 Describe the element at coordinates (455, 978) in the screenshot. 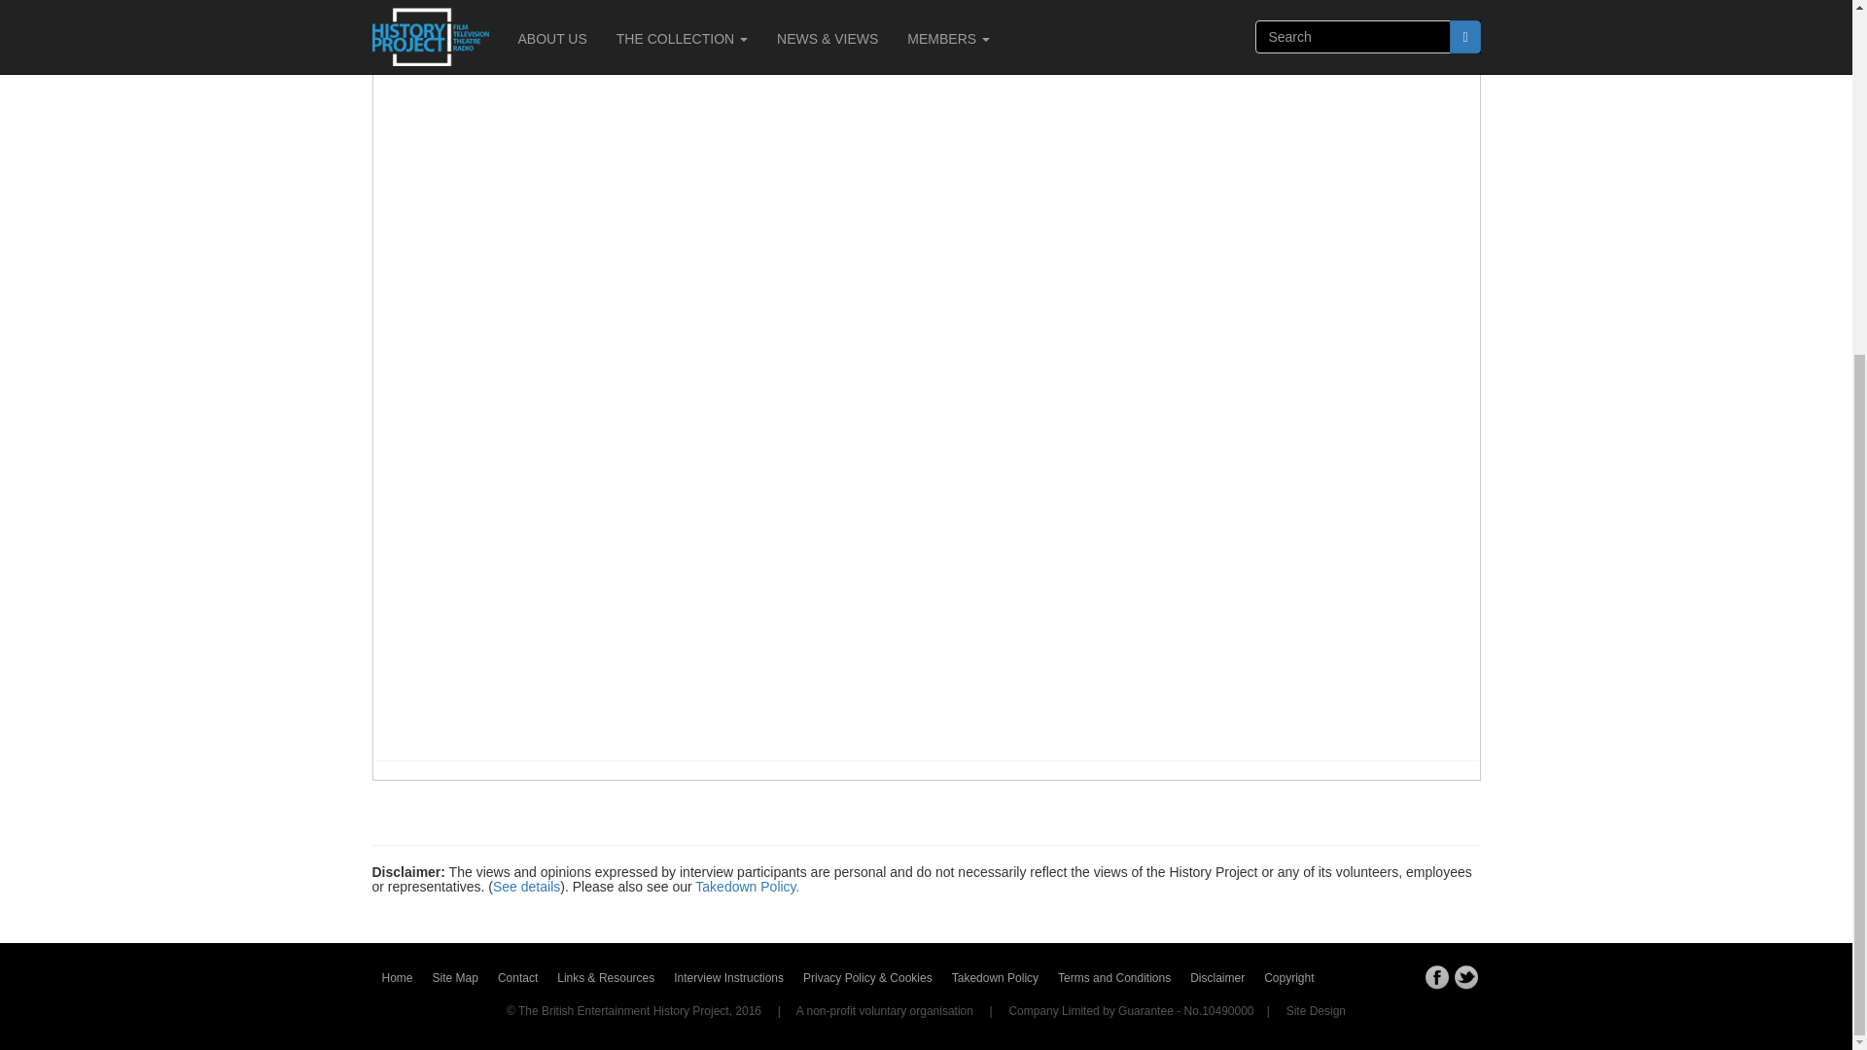

I see `Site Map showing all site sections` at that location.